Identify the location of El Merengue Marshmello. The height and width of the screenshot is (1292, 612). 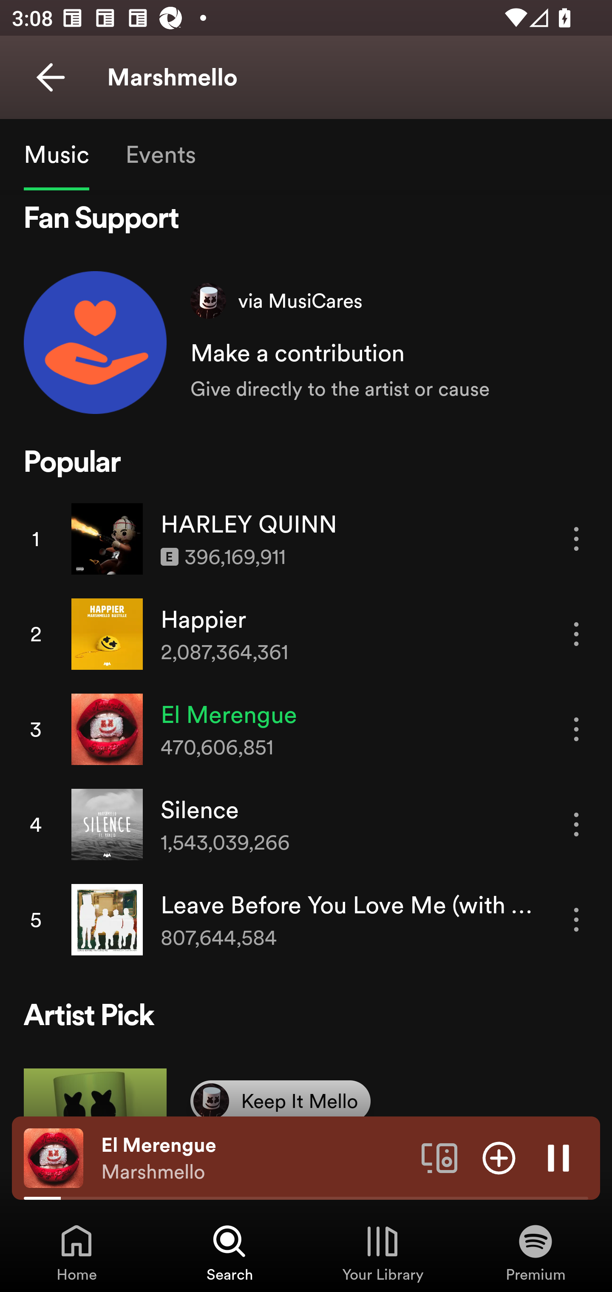
(255, 1158).